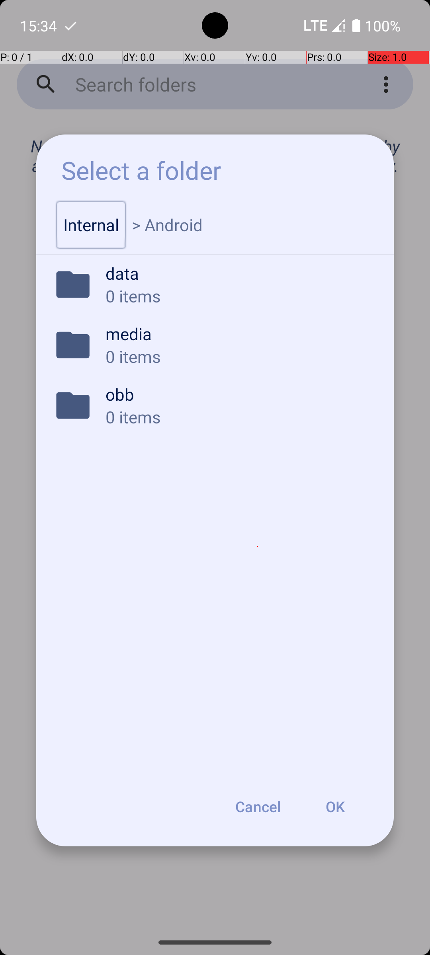 This screenshot has width=430, height=955. What do you see at coordinates (167, 225) in the screenshot?
I see `> Android` at bounding box center [167, 225].